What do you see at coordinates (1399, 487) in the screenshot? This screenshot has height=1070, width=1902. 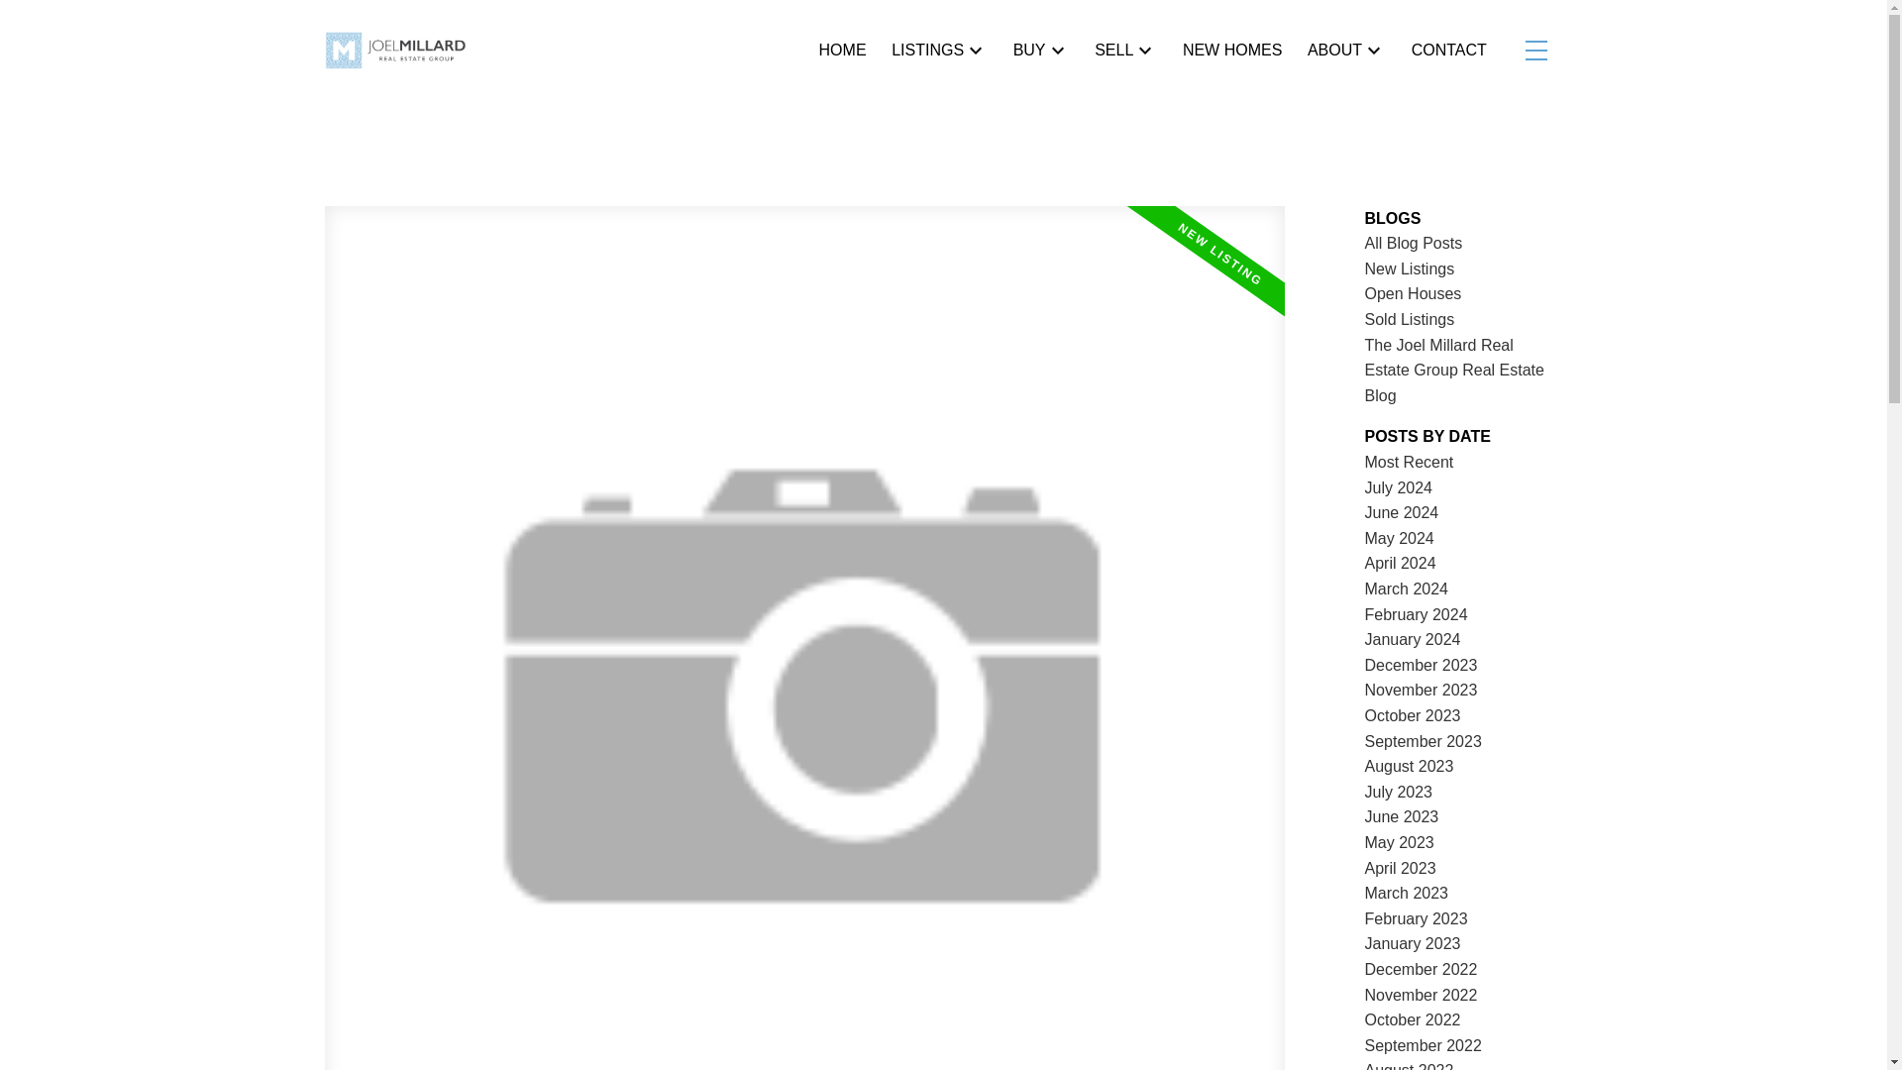 I see `July 2024` at bounding box center [1399, 487].